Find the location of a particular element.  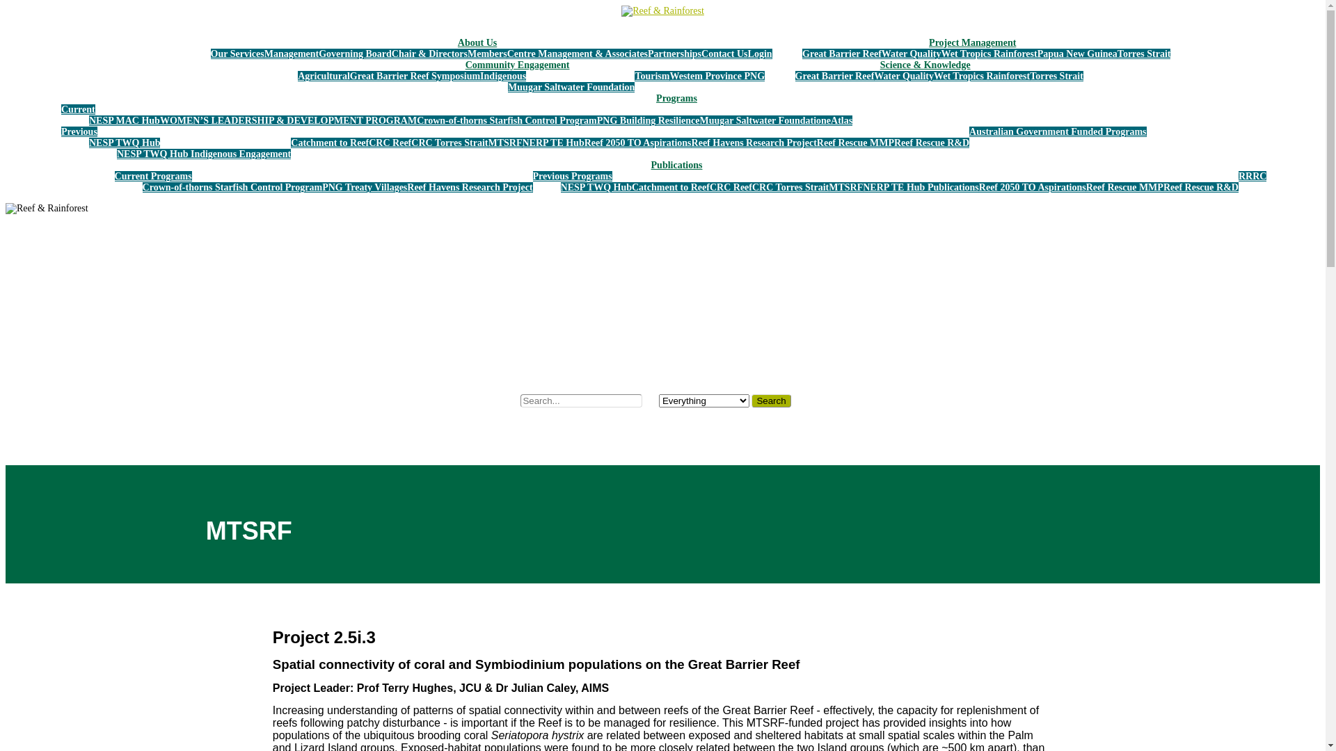

Science & Knowledge is located at coordinates (925, 65).